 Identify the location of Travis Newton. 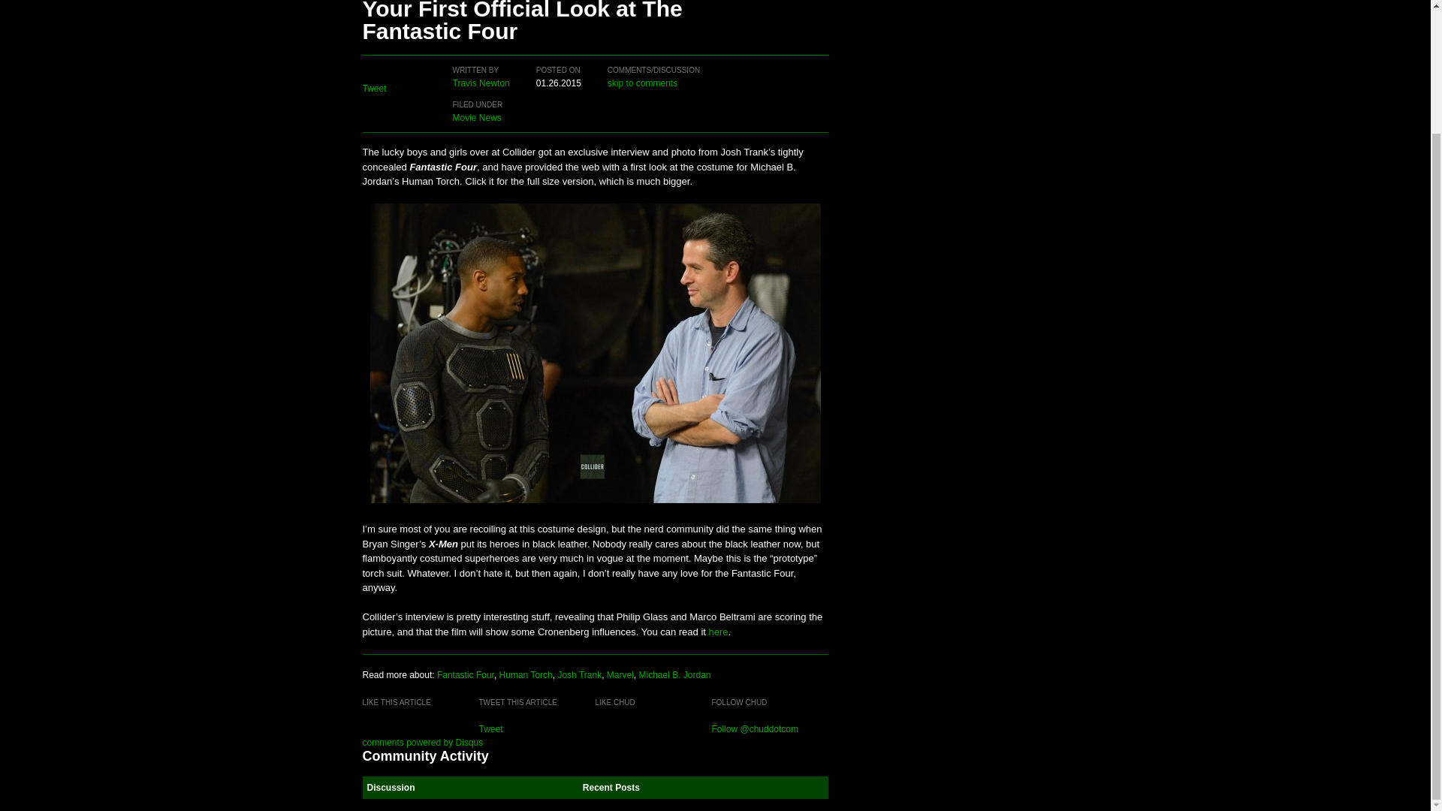
(481, 83).